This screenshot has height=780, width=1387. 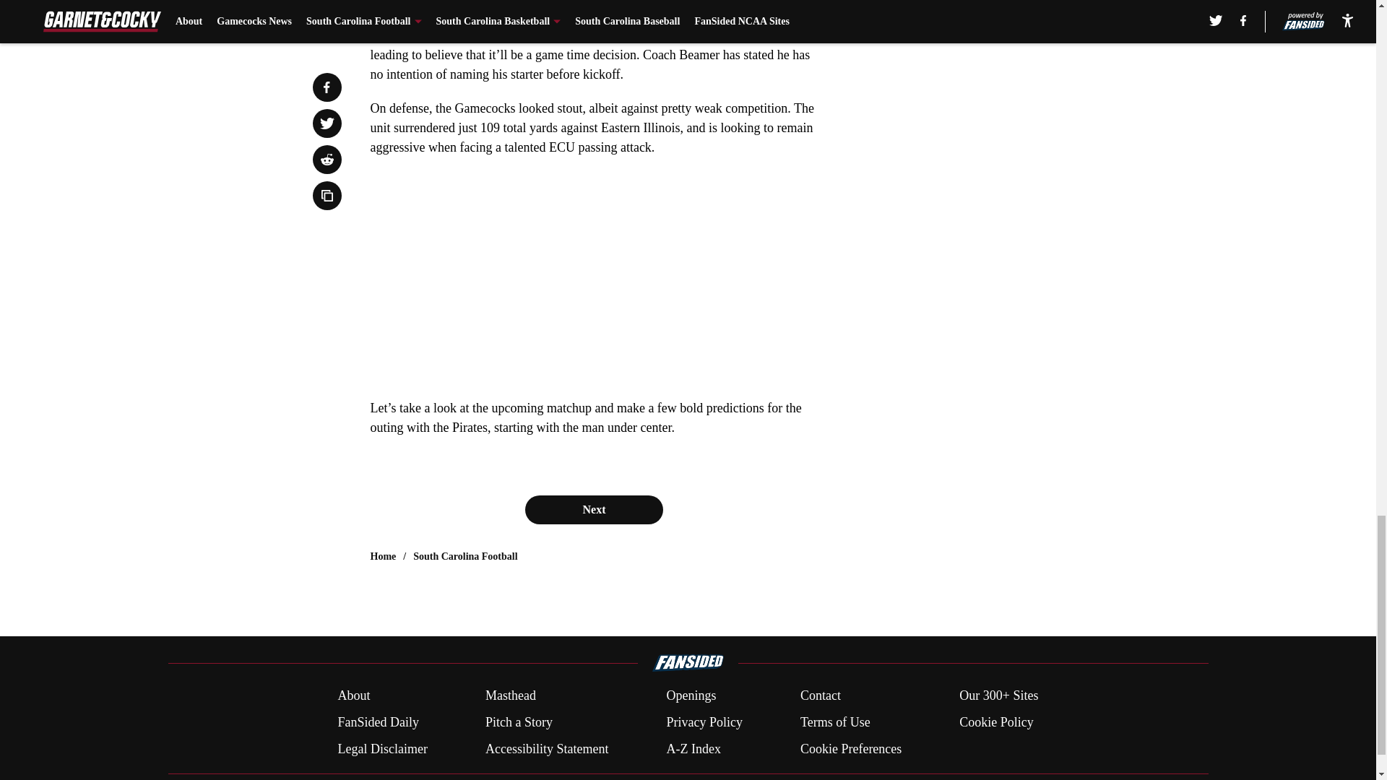 I want to click on Next, so click(x=593, y=509).